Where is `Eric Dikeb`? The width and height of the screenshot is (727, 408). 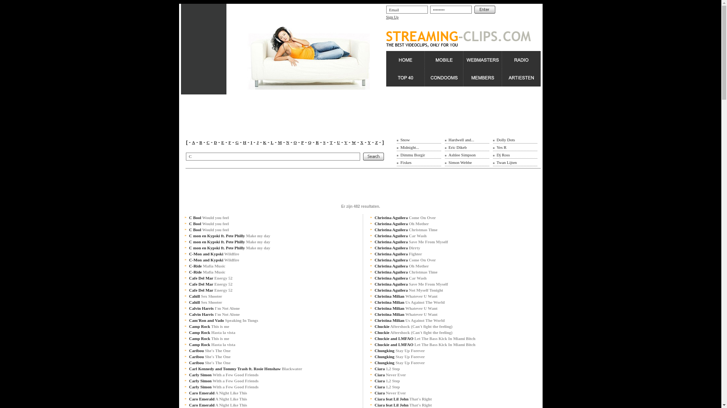 Eric Dikeb is located at coordinates (457, 147).